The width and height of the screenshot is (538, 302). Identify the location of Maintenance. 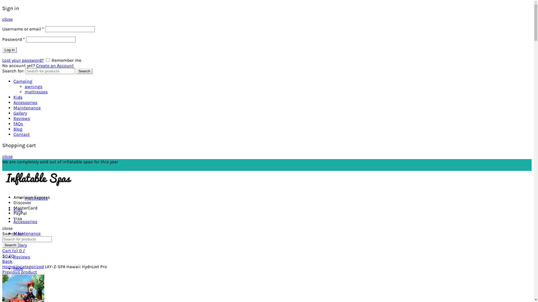
(27, 108).